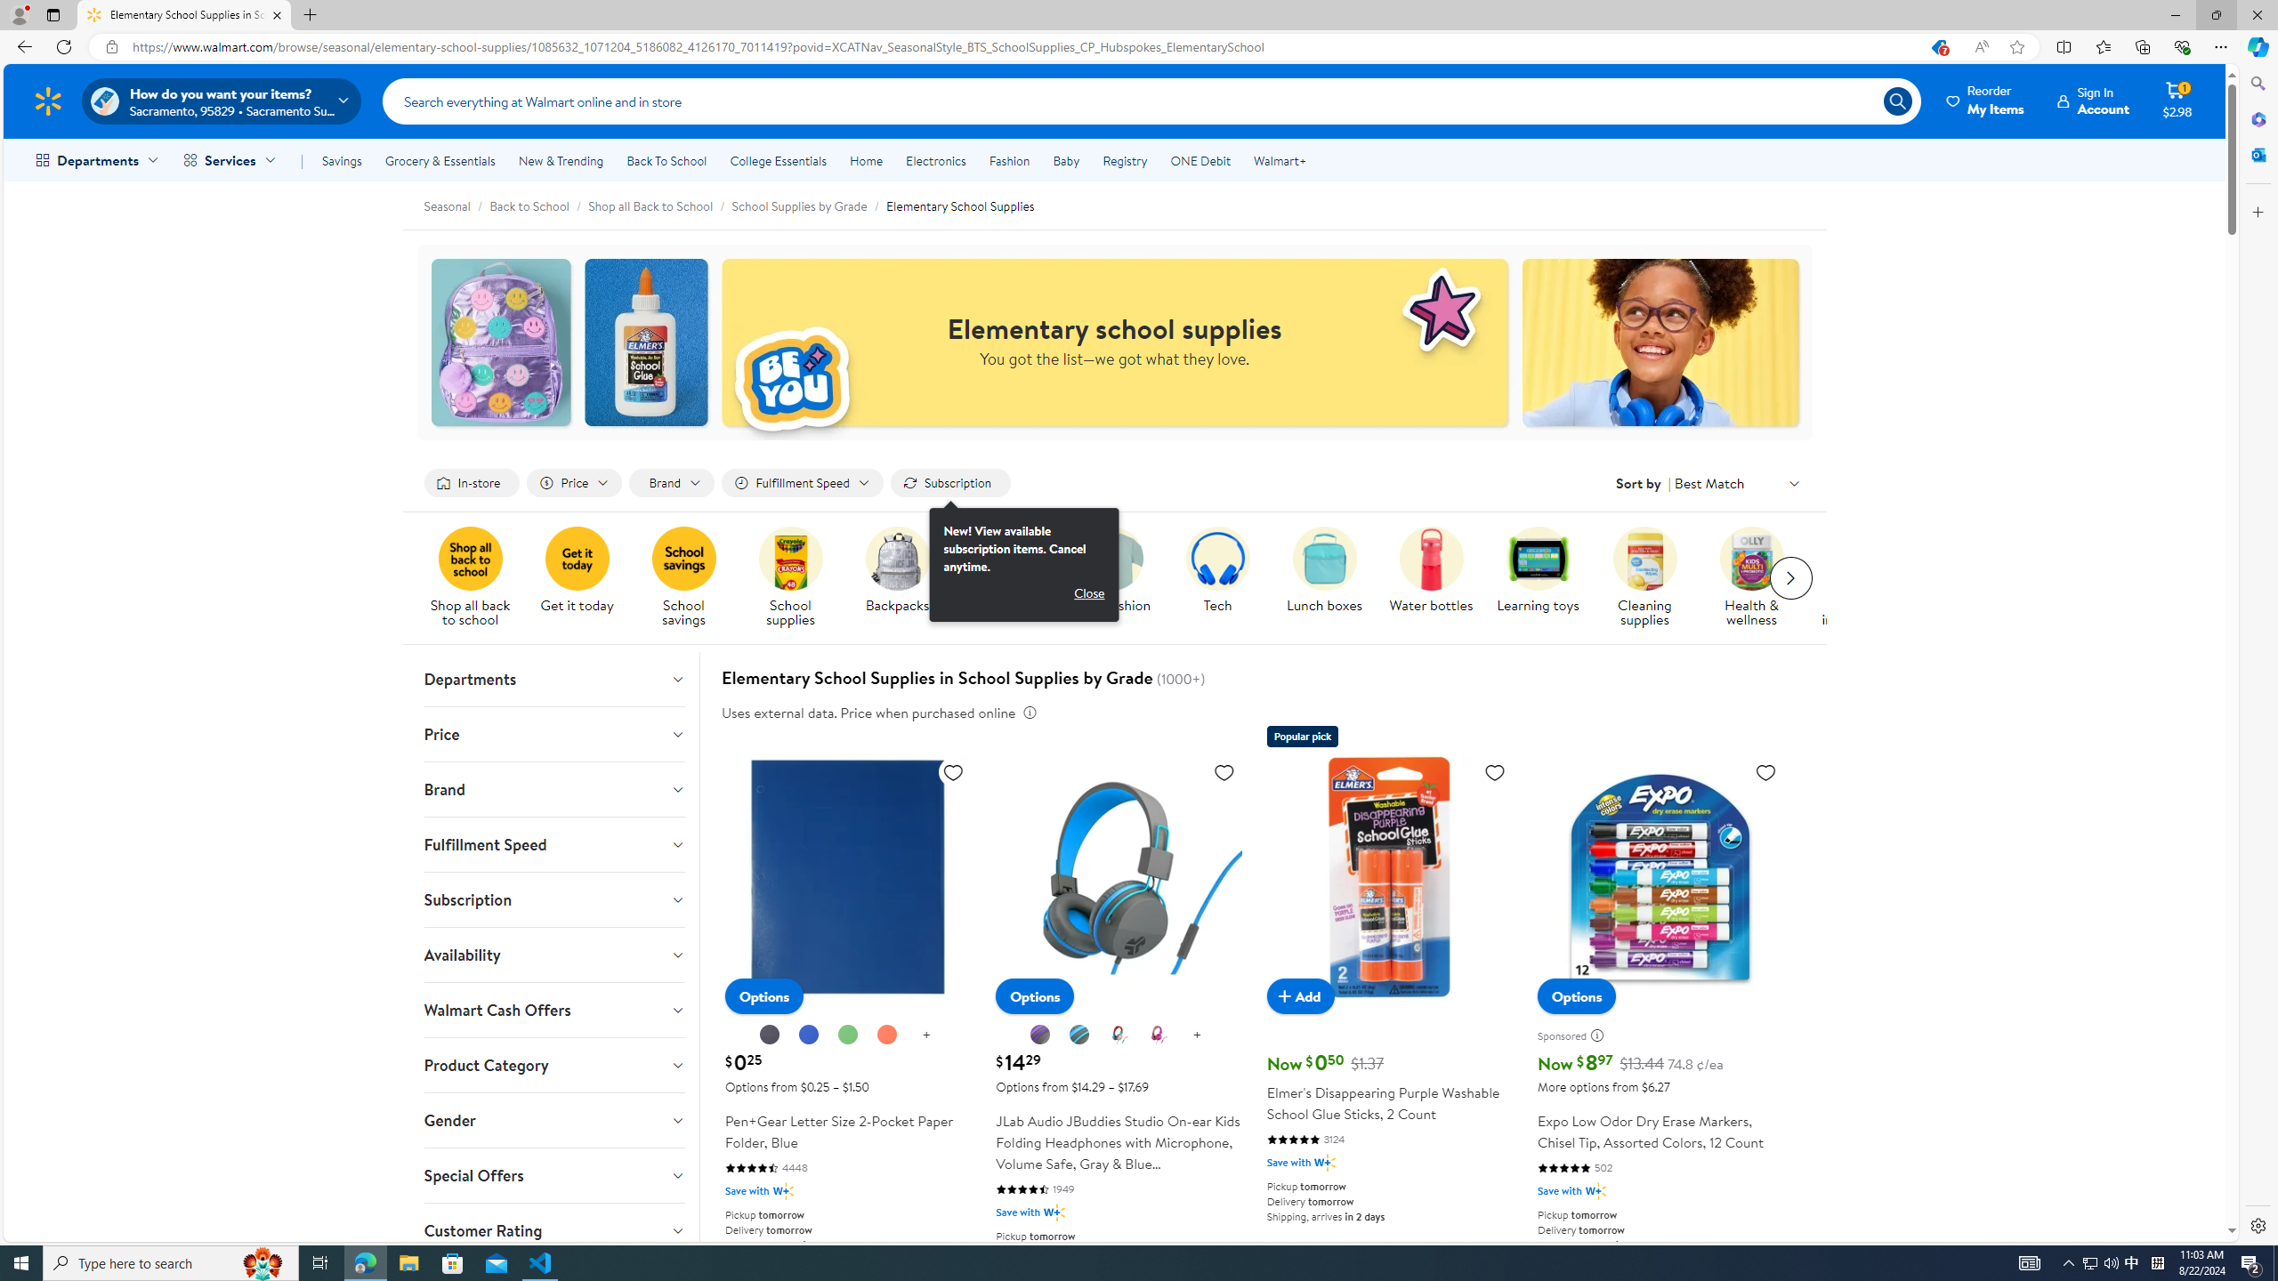 The image size is (2278, 1281). Describe the element at coordinates (959, 205) in the screenshot. I see `Elementary School Supplies` at that location.